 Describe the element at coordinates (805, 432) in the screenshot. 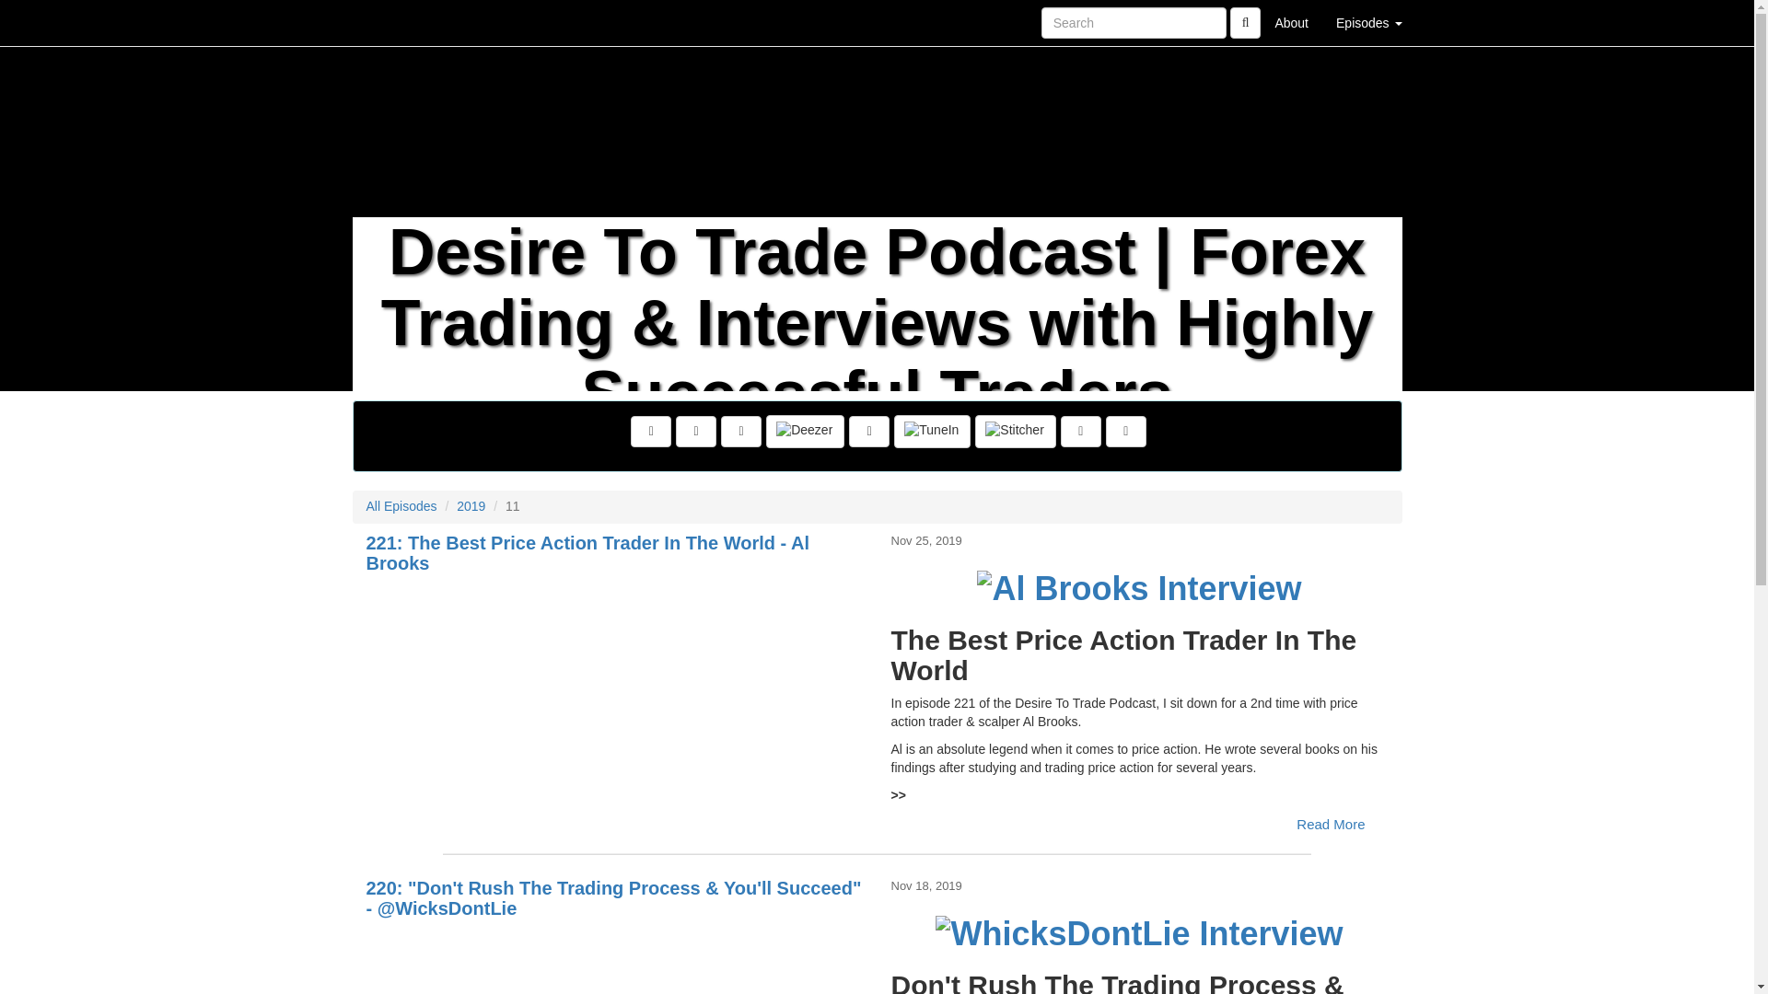

I see `Listen on Deezer` at that location.